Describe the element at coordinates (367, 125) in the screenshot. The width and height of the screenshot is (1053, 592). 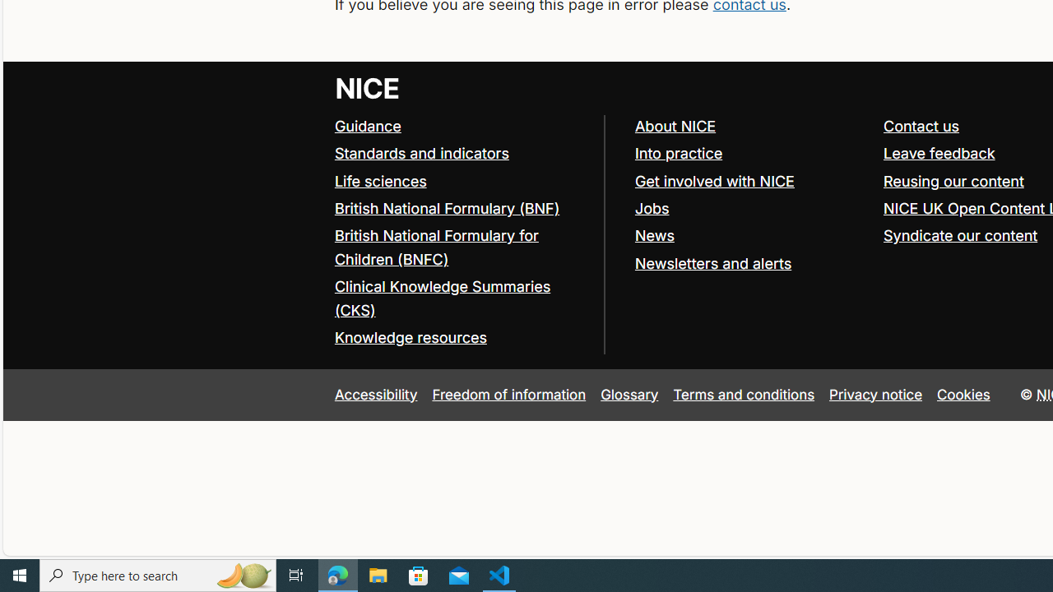
I see `Guidance` at that location.